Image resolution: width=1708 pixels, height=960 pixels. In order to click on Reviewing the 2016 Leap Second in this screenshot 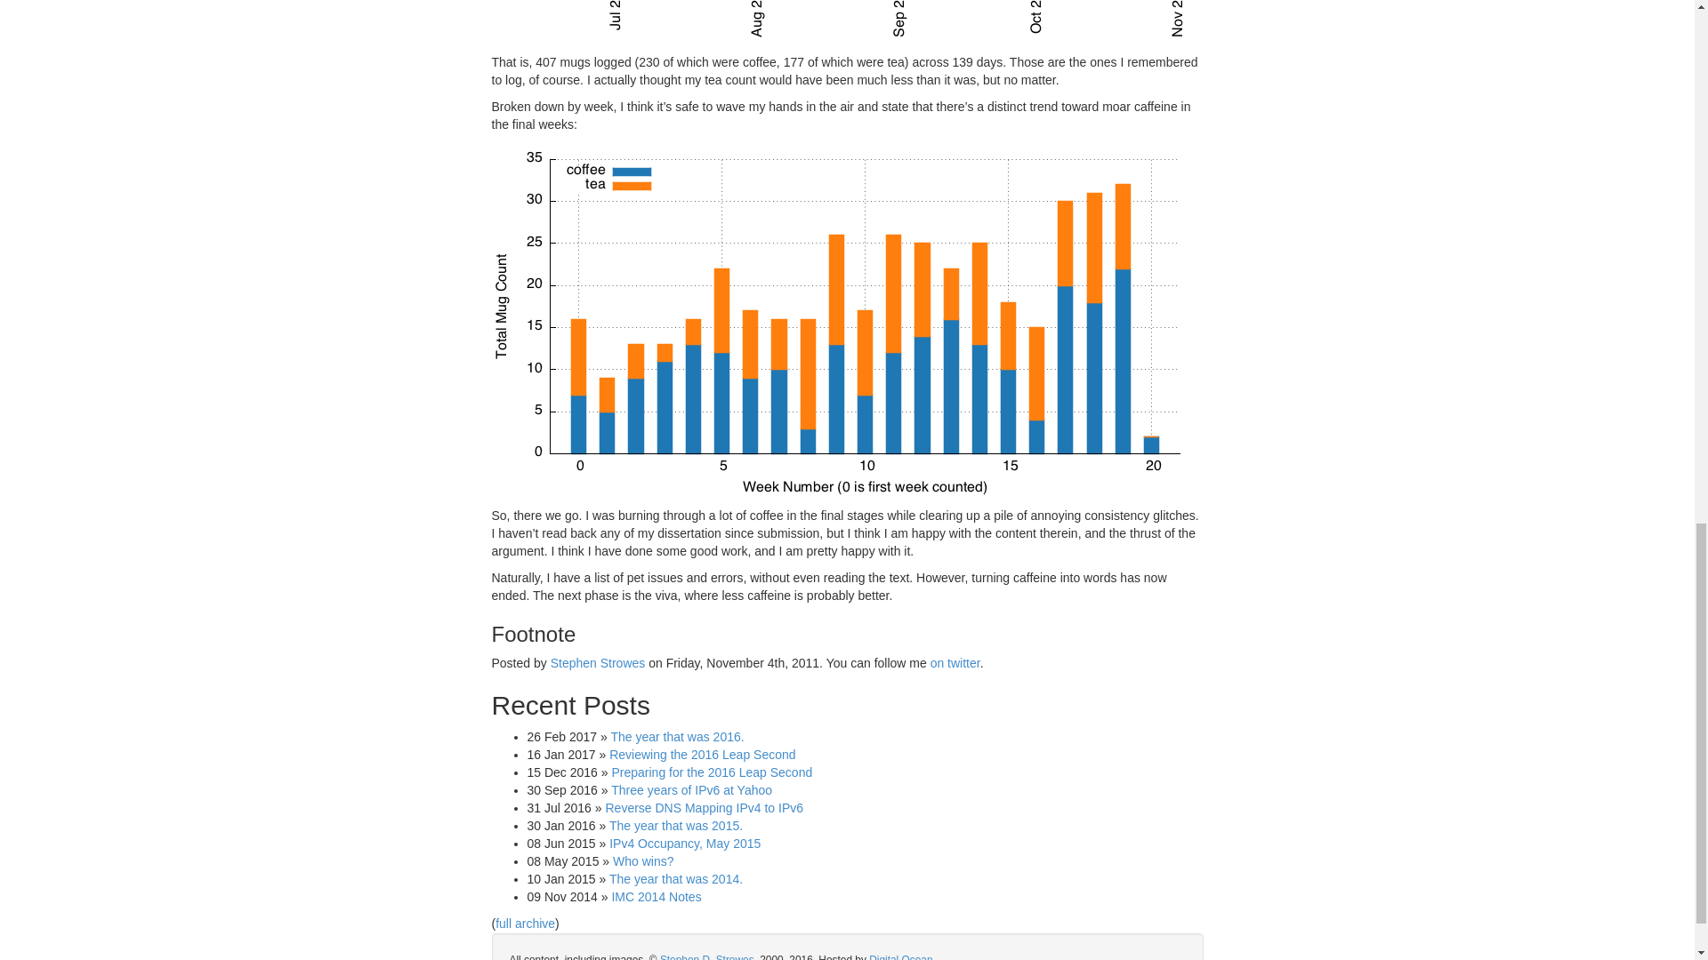, I will do `click(703, 755)`.